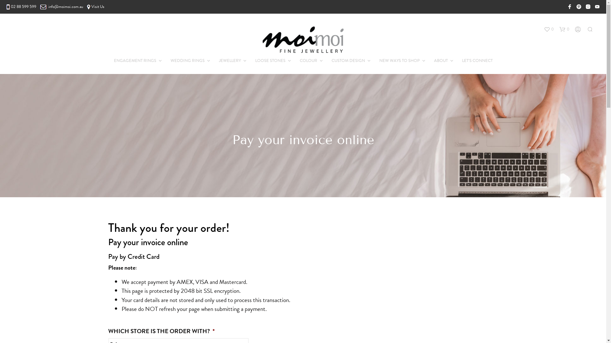  What do you see at coordinates (440, 61) in the screenshot?
I see `ABOUT` at bounding box center [440, 61].